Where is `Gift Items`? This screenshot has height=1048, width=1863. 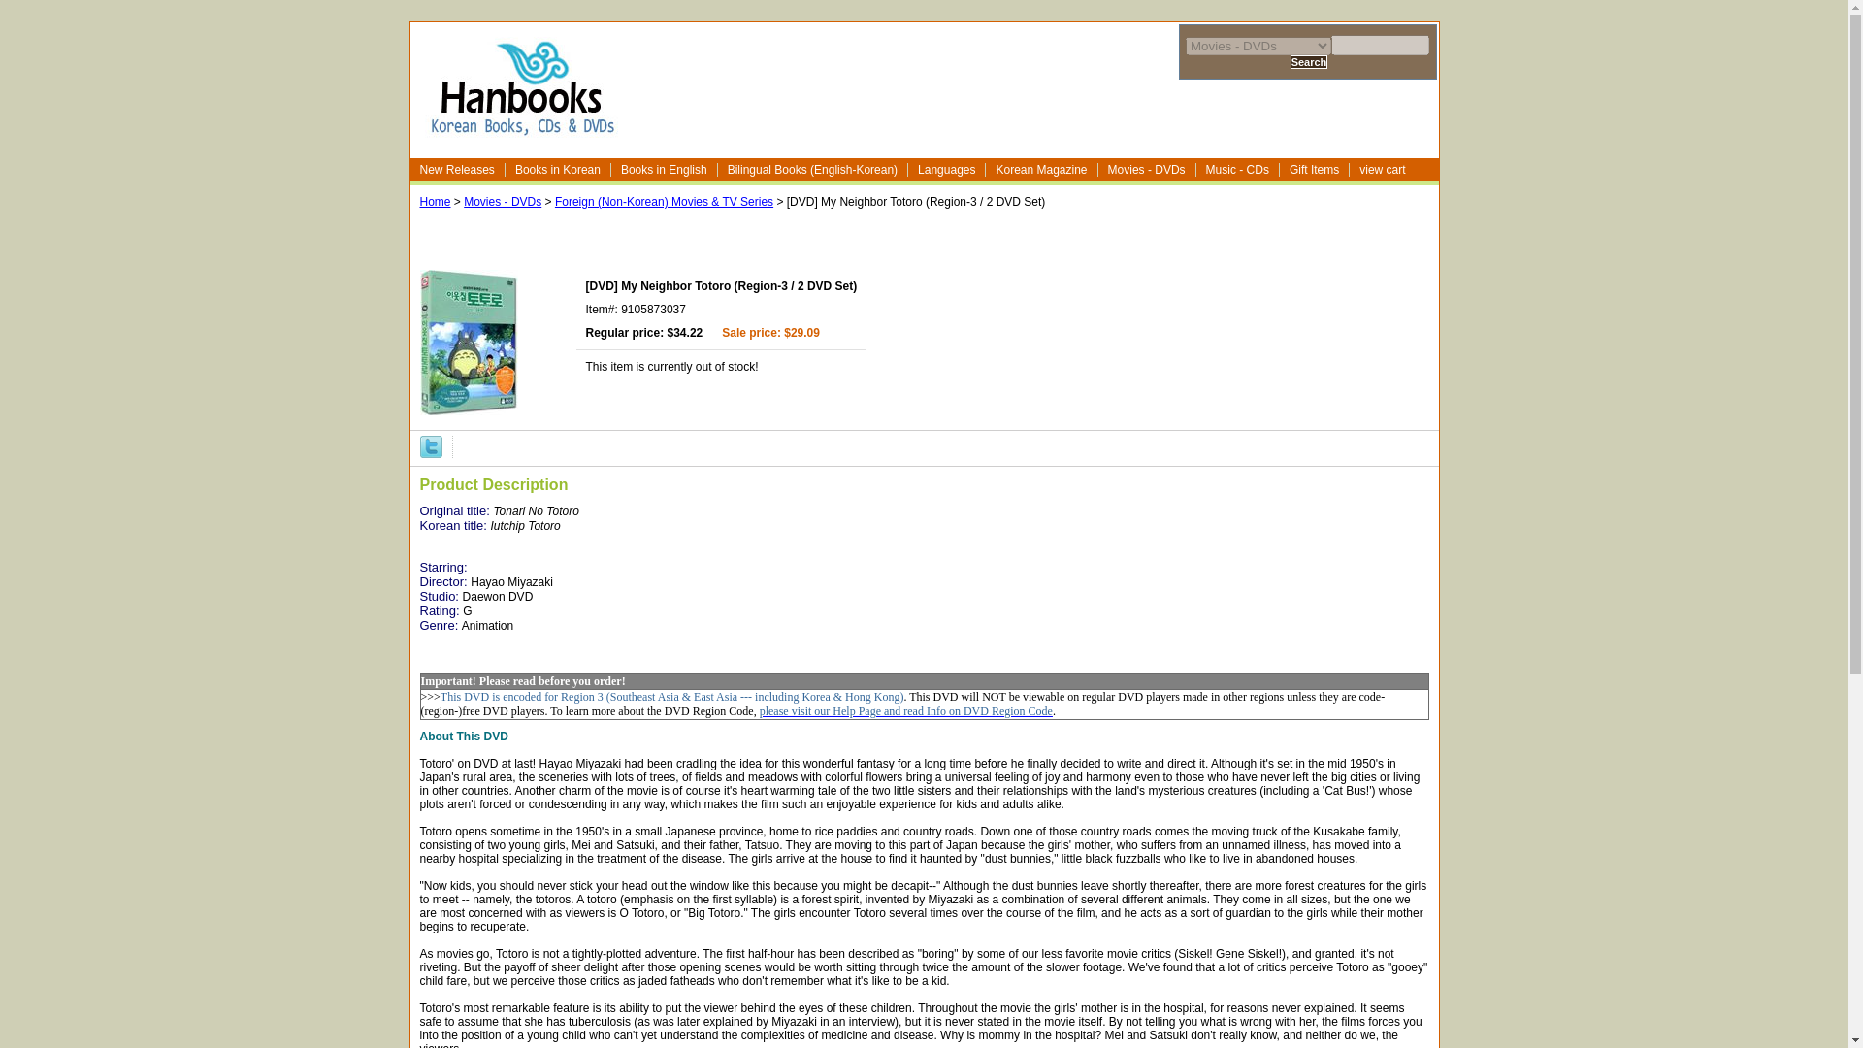 Gift Items is located at coordinates (1314, 170).